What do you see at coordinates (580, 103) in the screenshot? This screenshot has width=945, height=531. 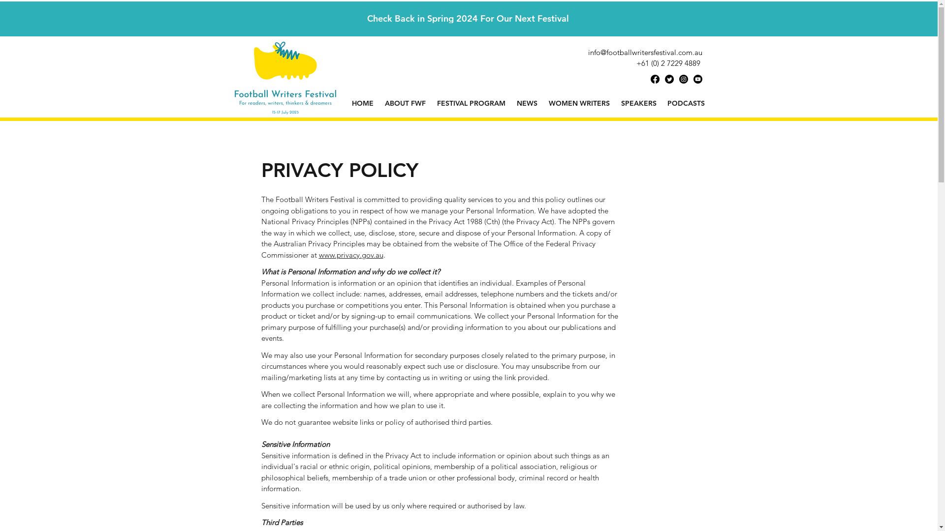 I see `WOMEN WRITERS` at bounding box center [580, 103].